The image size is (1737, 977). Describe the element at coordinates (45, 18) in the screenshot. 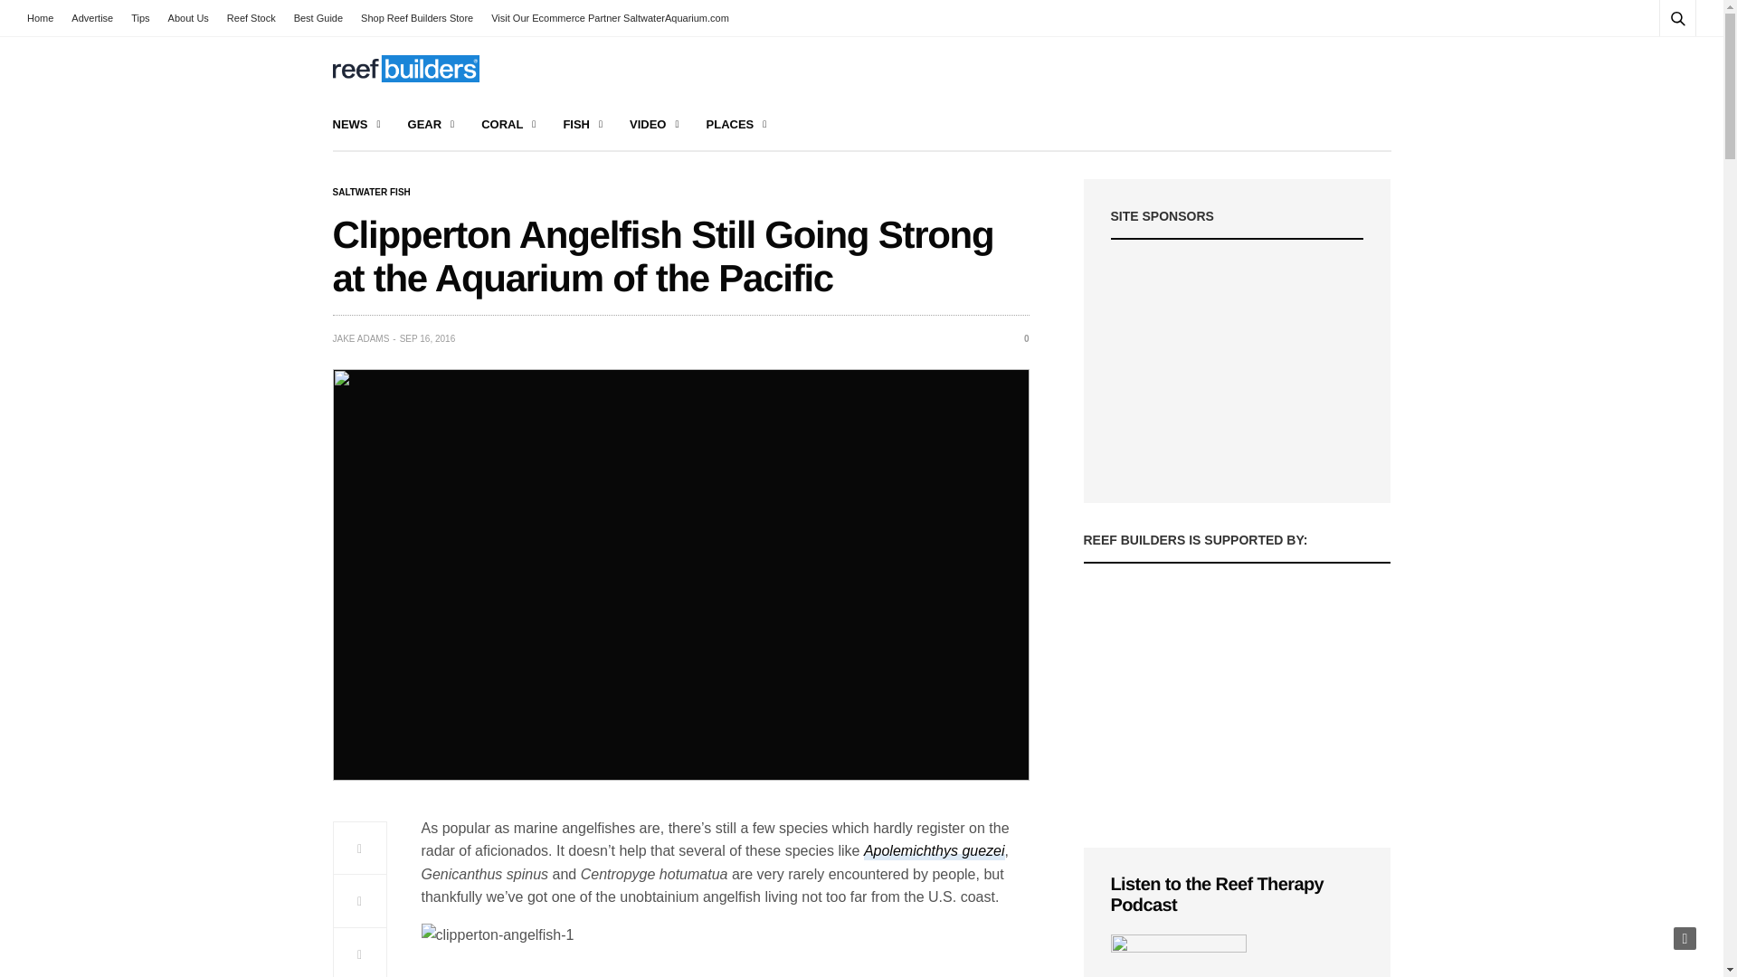

I see `Home` at that location.